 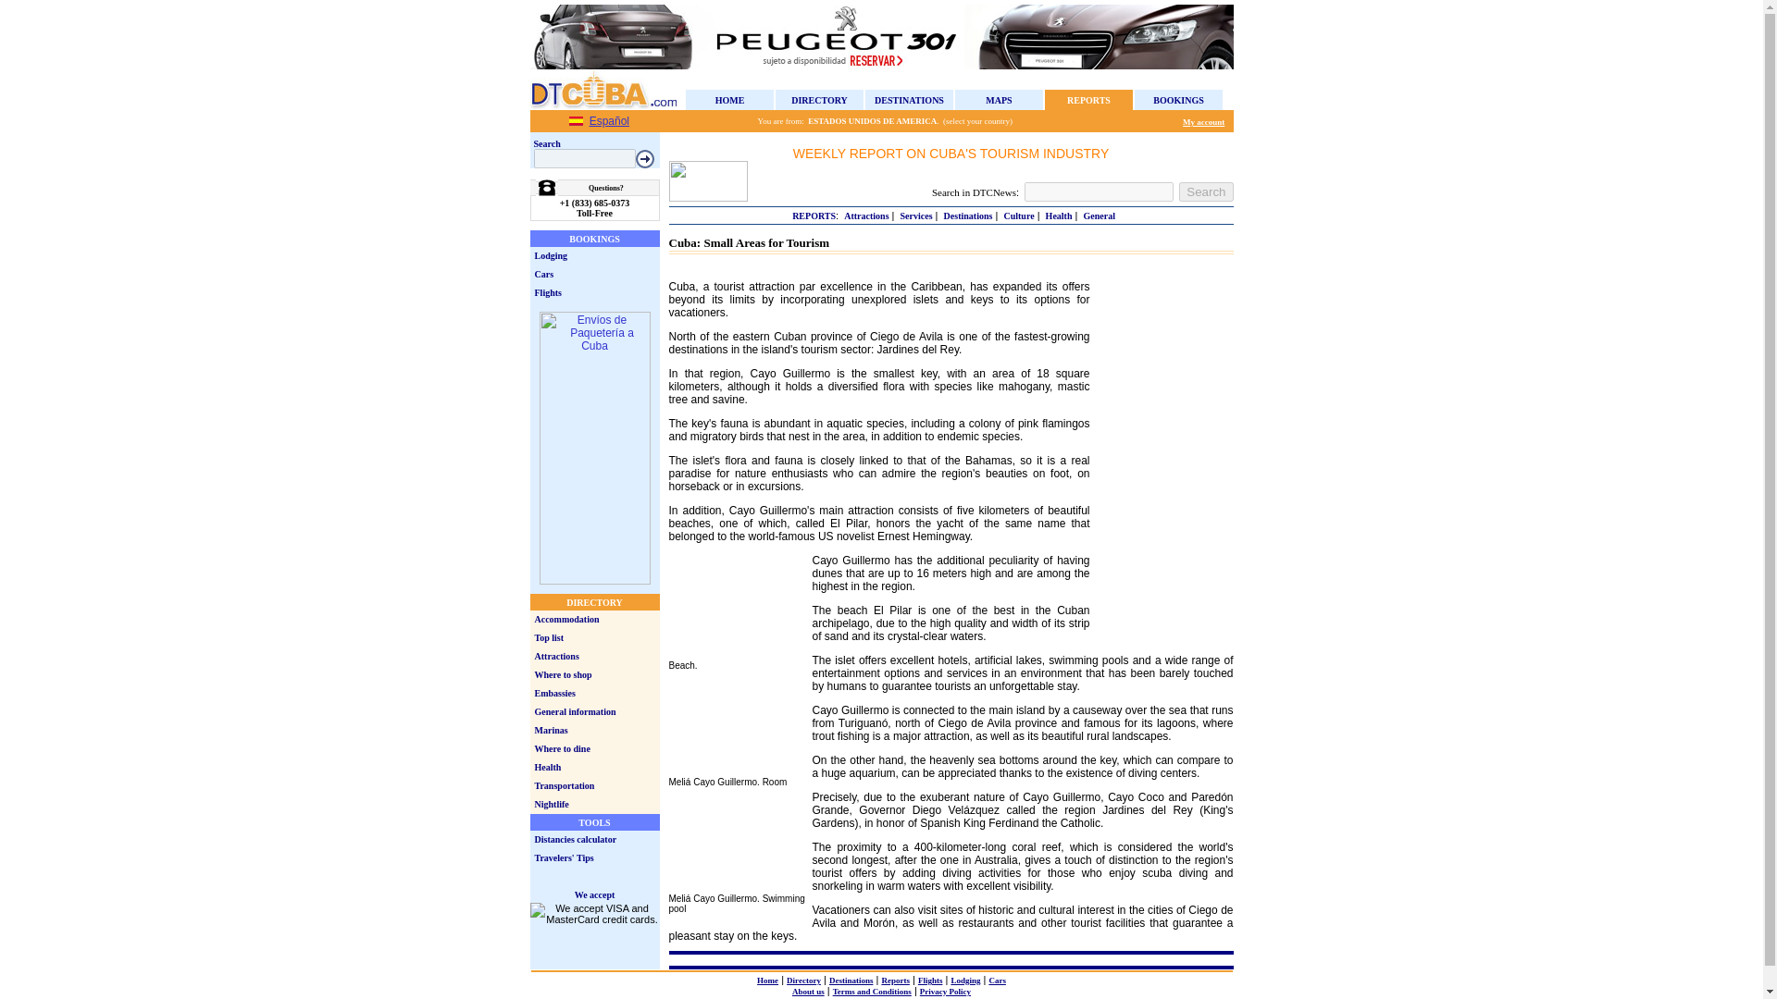 I want to click on Accommodation, so click(x=566, y=620).